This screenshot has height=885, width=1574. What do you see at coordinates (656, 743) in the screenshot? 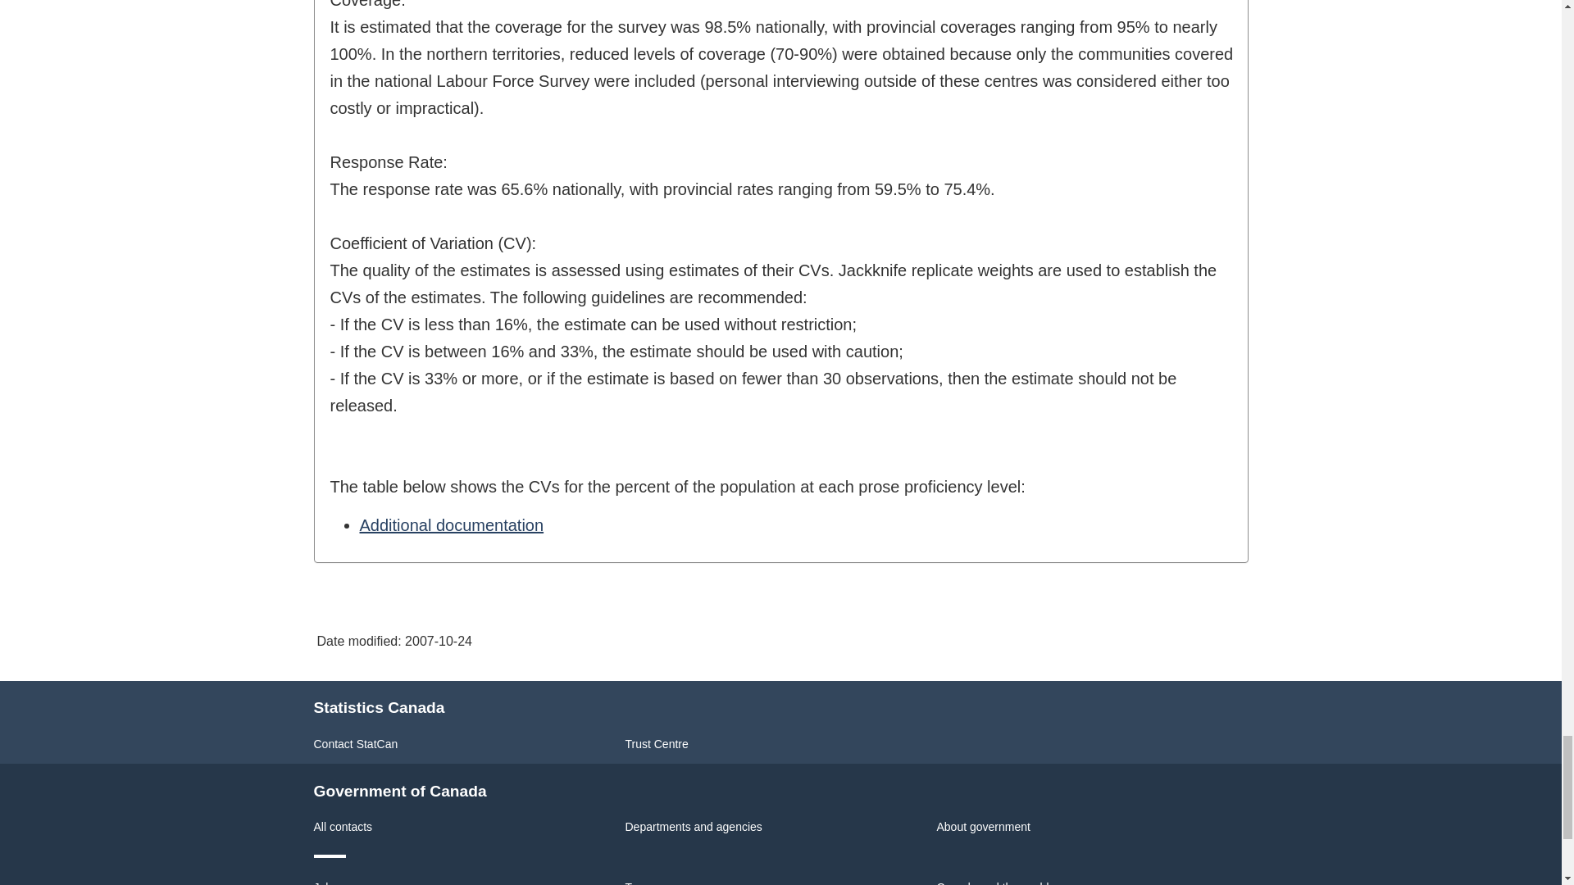
I see `Trust Centre` at bounding box center [656, 743].